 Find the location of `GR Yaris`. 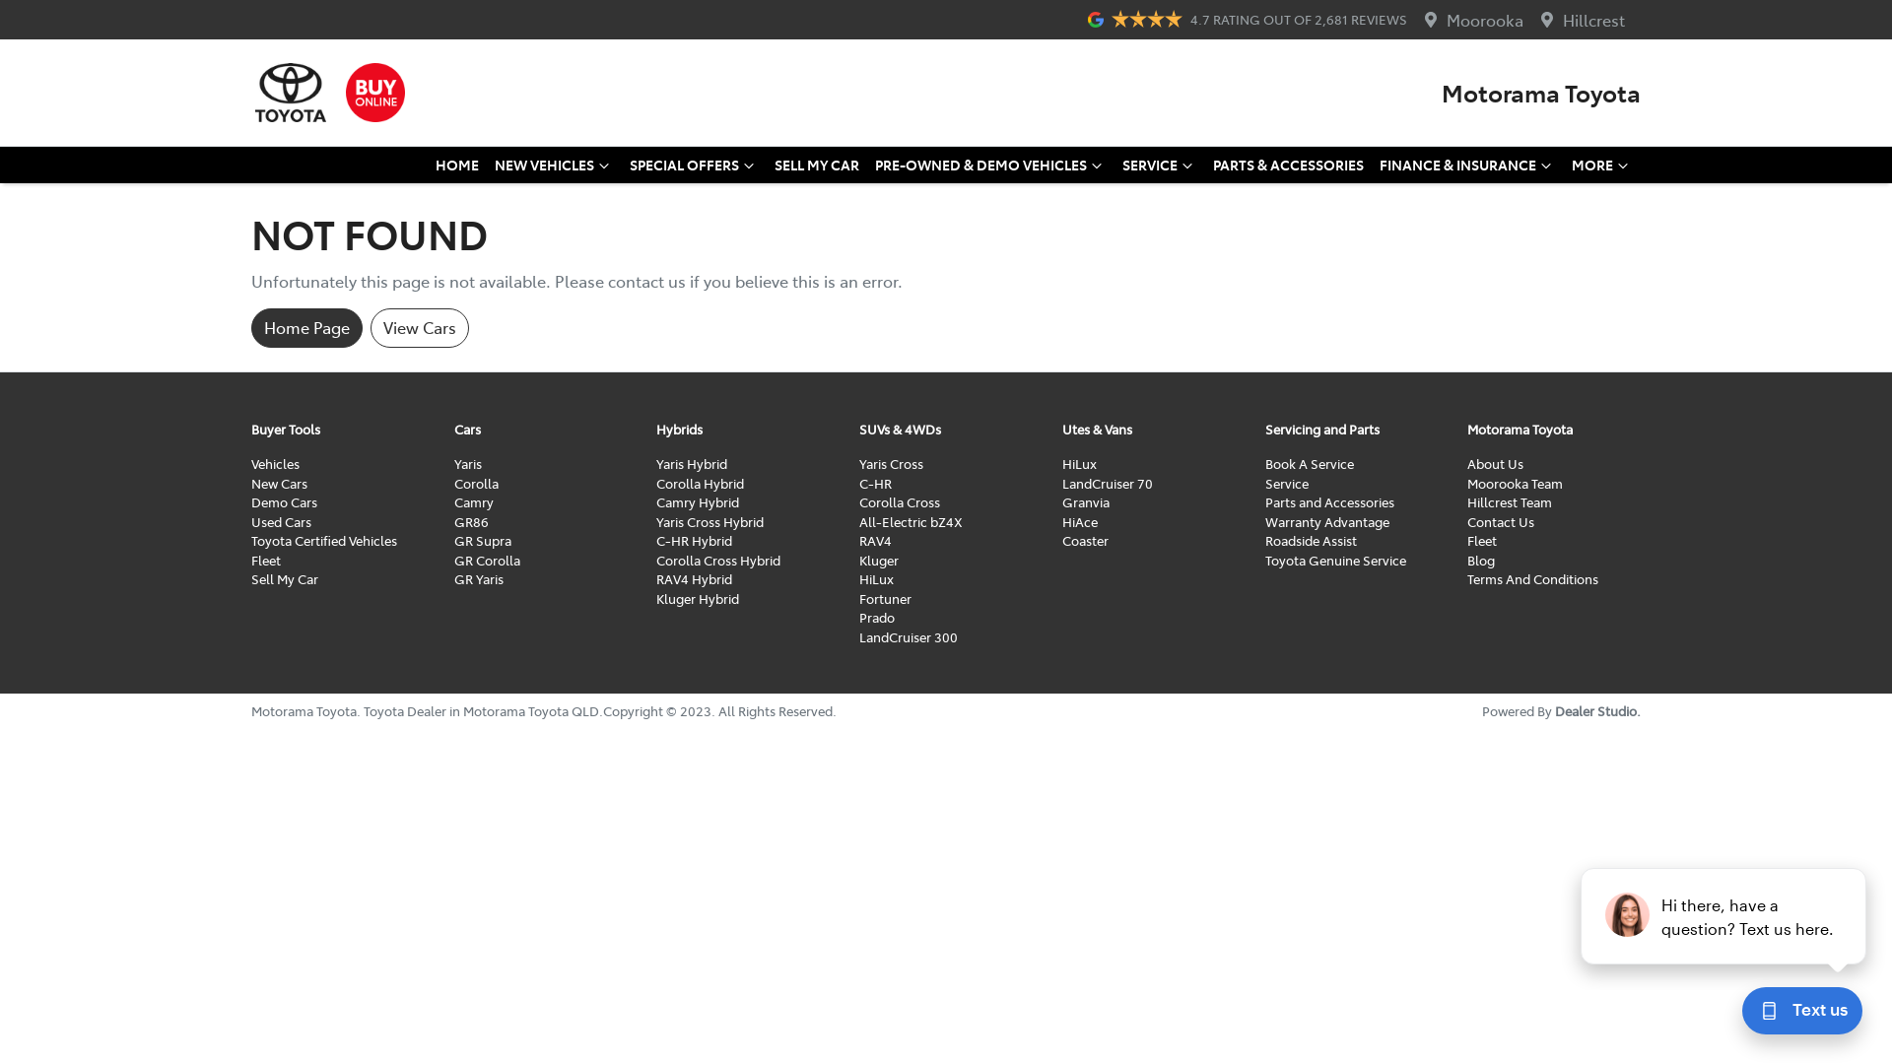

GR Yaris is located at coordinates (479, 579).